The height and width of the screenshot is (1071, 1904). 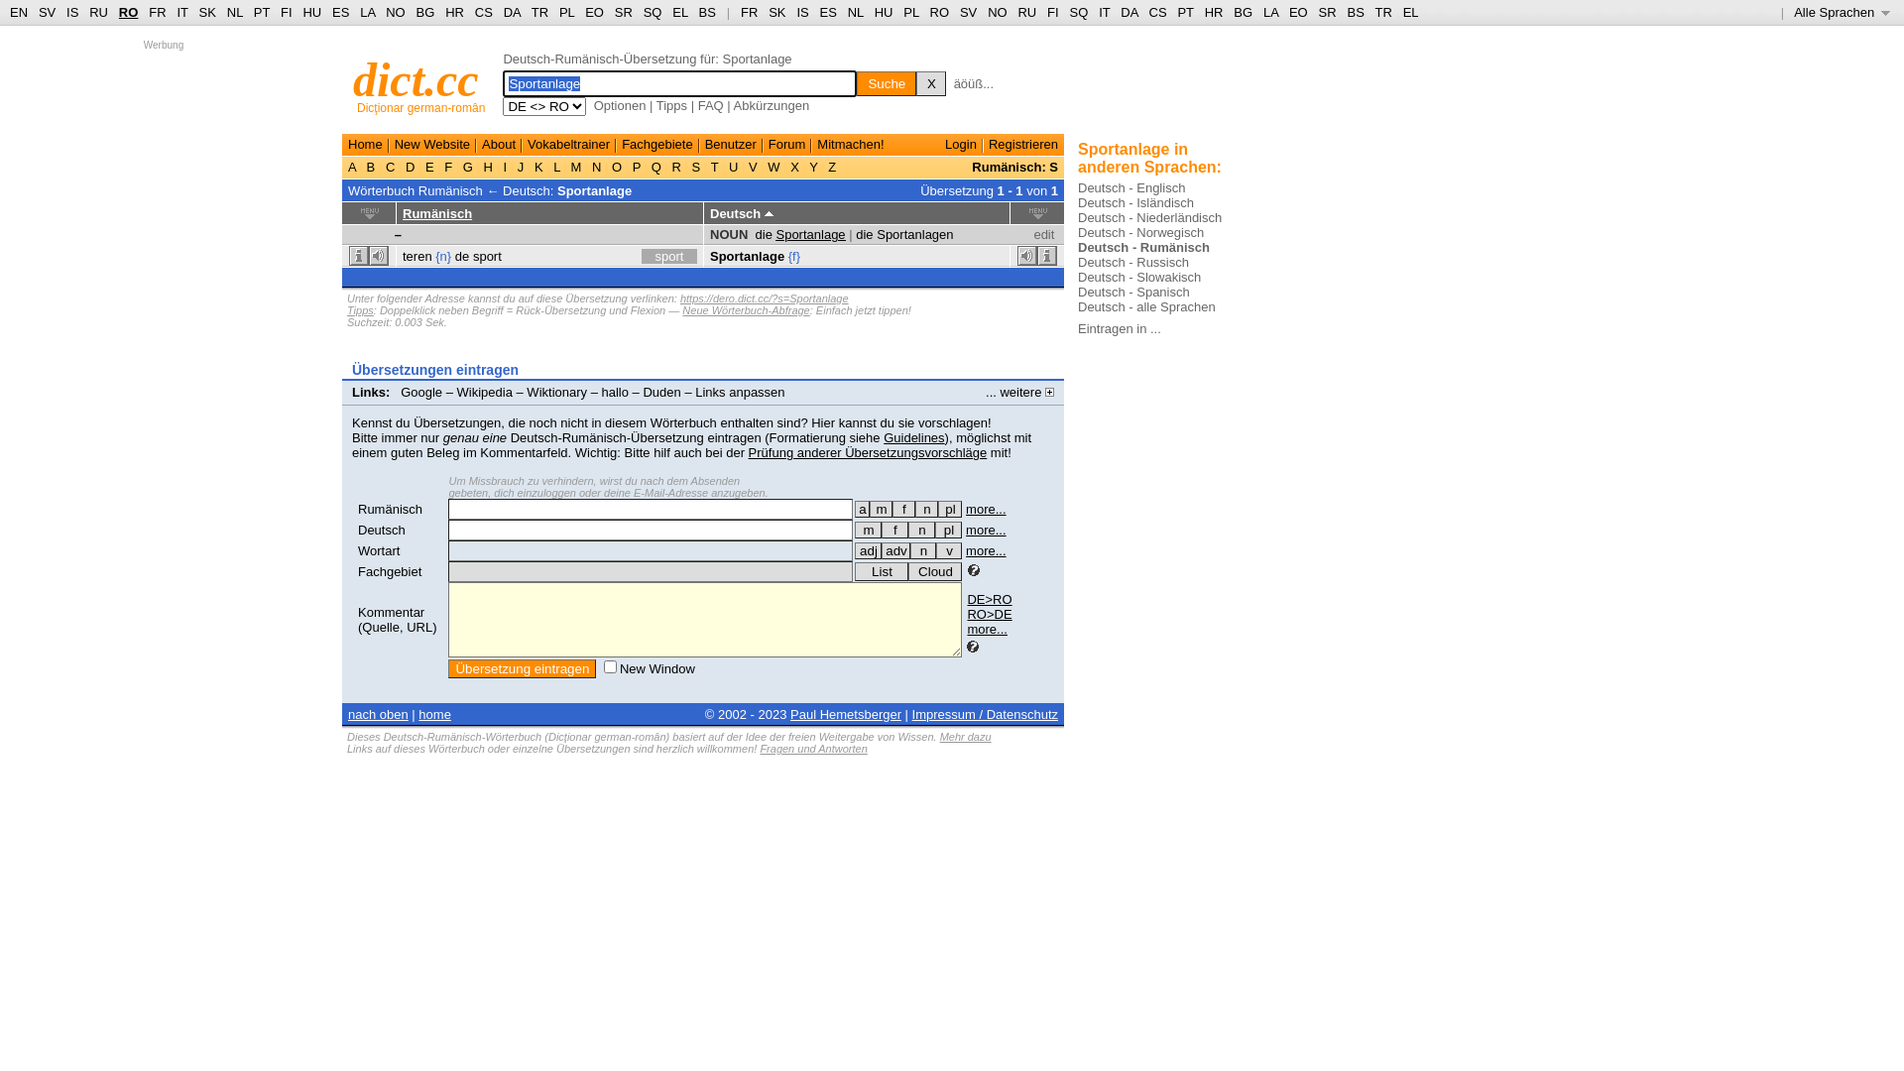 What do you see at coordinates (753, 167) in the screenshot?
I see `V` at bounding box center [753, 167].